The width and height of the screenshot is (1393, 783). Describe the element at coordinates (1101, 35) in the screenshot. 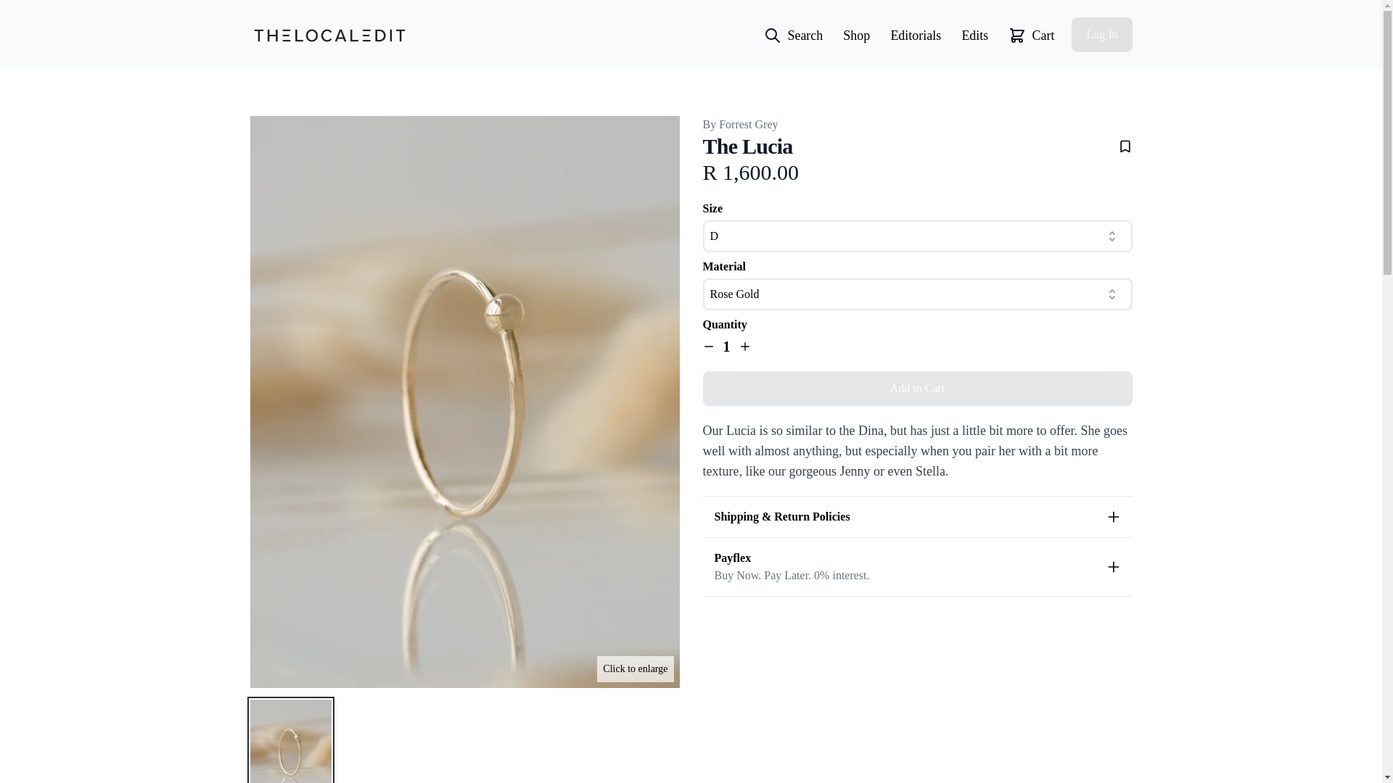

I see `Log In` at that location.